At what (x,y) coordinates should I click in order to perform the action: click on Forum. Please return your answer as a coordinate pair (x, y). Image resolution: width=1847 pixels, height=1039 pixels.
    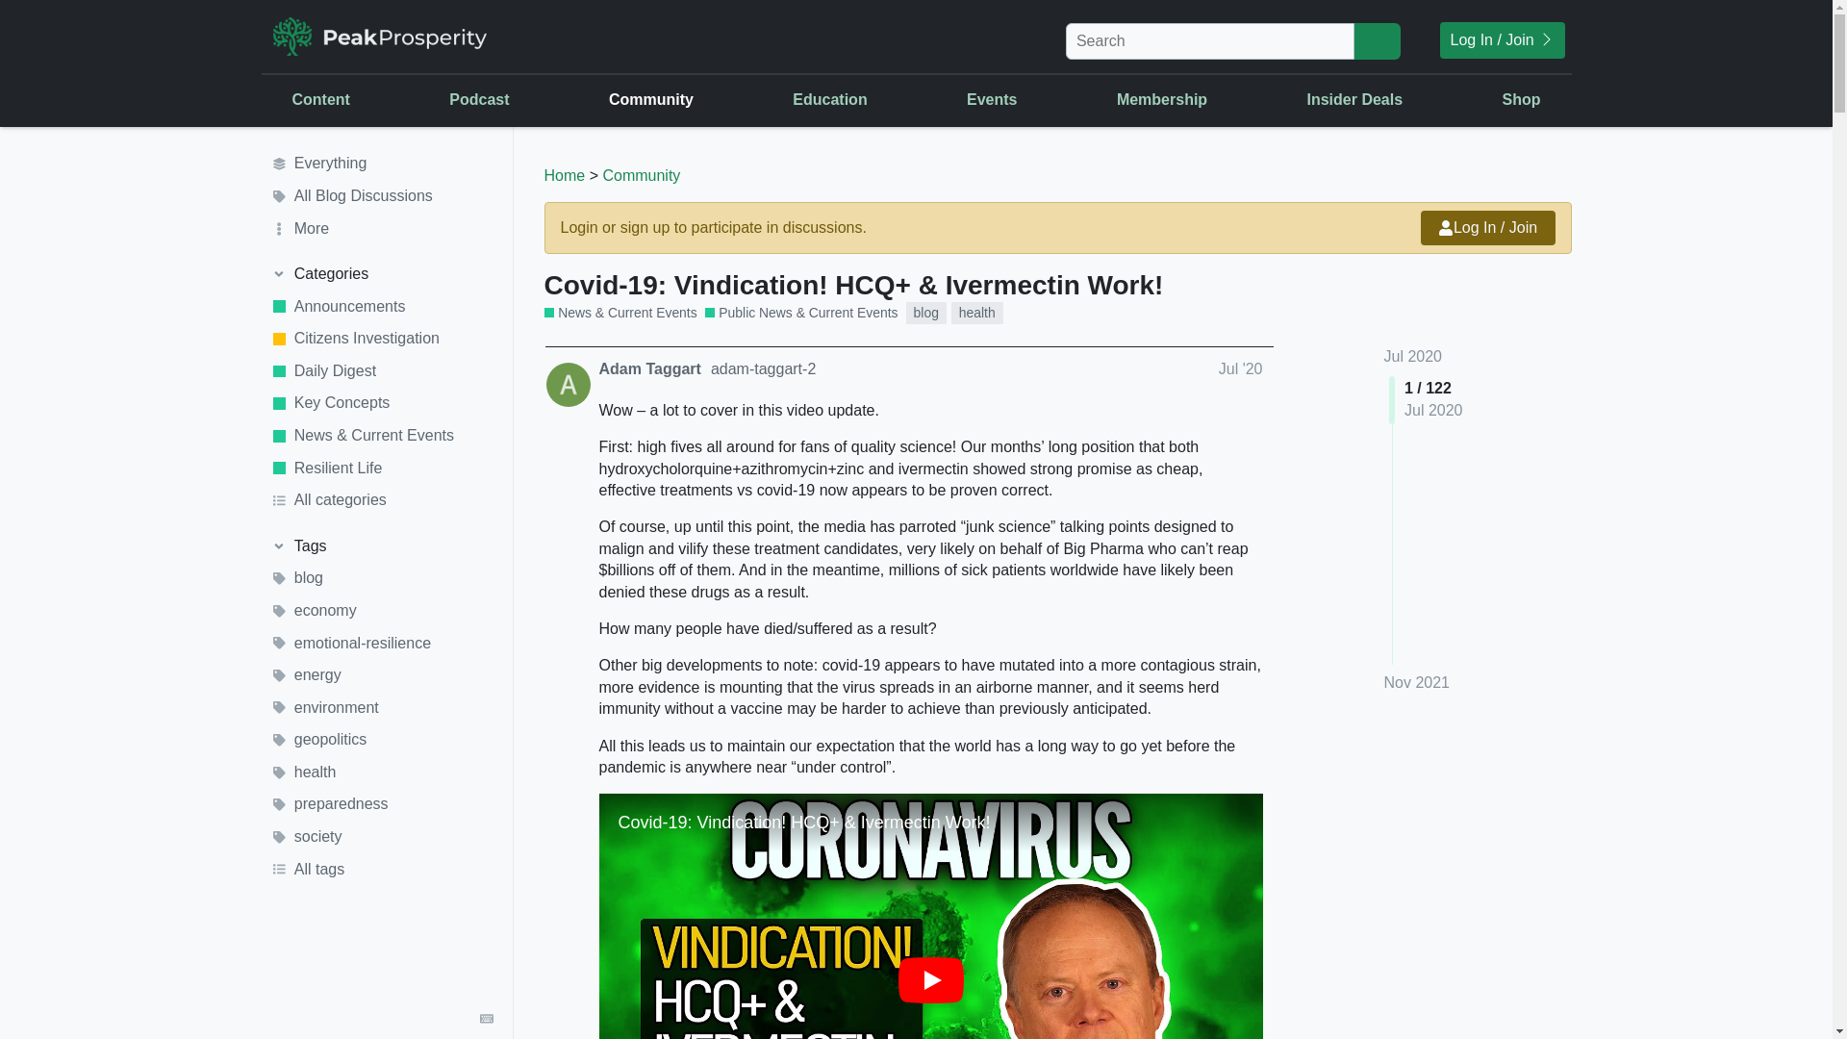
    Looking at the image, I should click on (810, 227).